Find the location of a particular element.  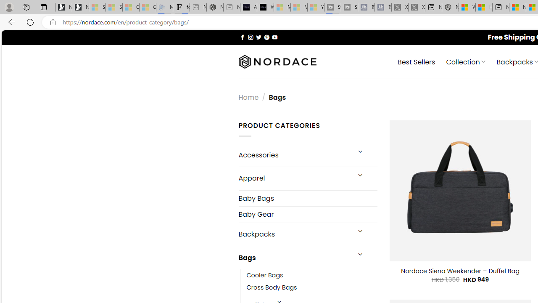

What's the best AI voice generator? - voice.ai is located at coordinates (265, 8).